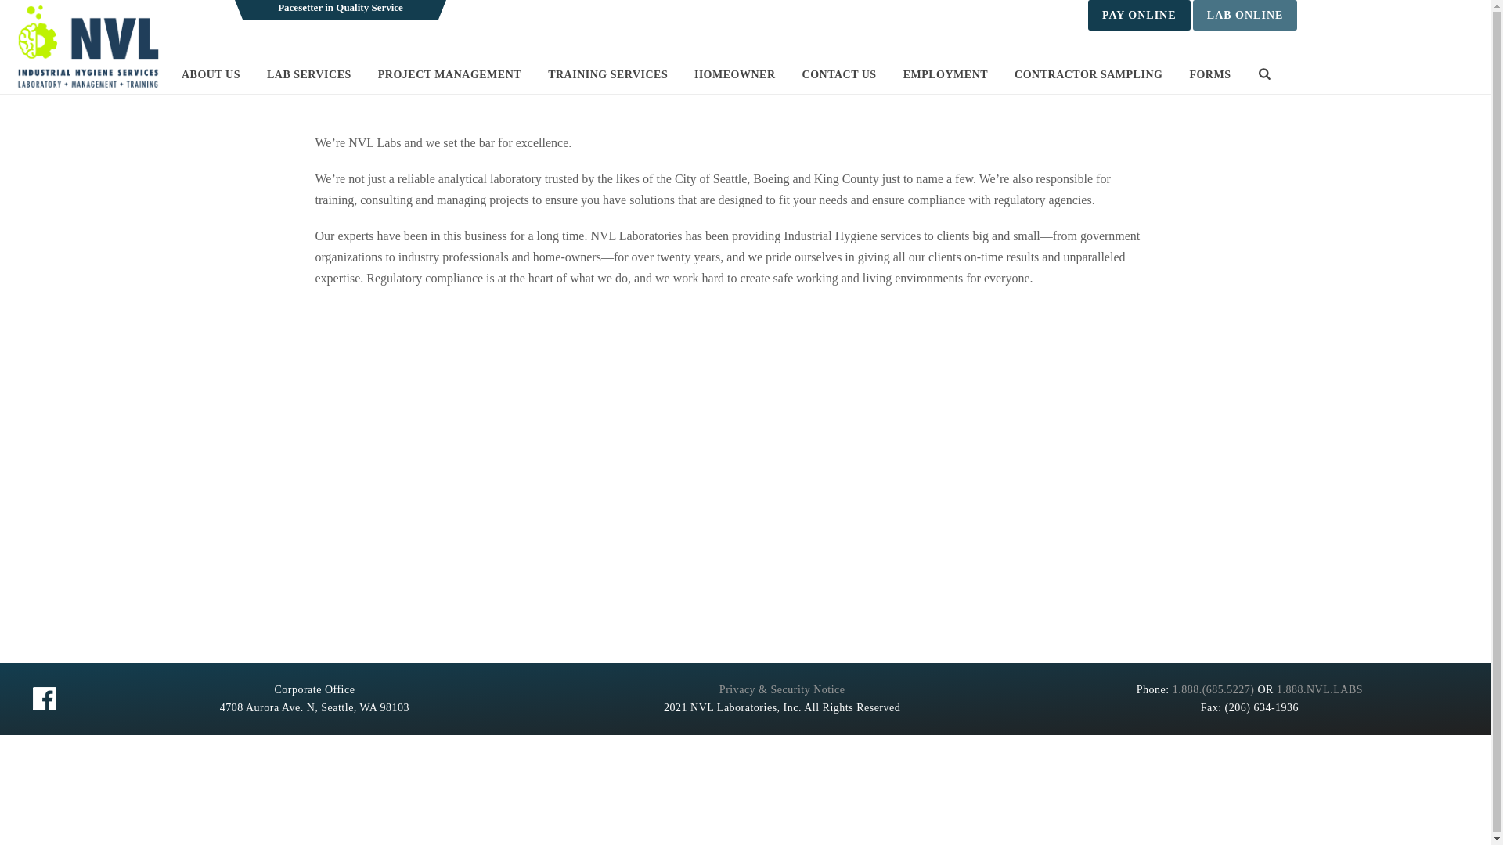  Describe the element at coordinates (950, 75) in the screenshot. I see `EMPLOYMENT` at that location.